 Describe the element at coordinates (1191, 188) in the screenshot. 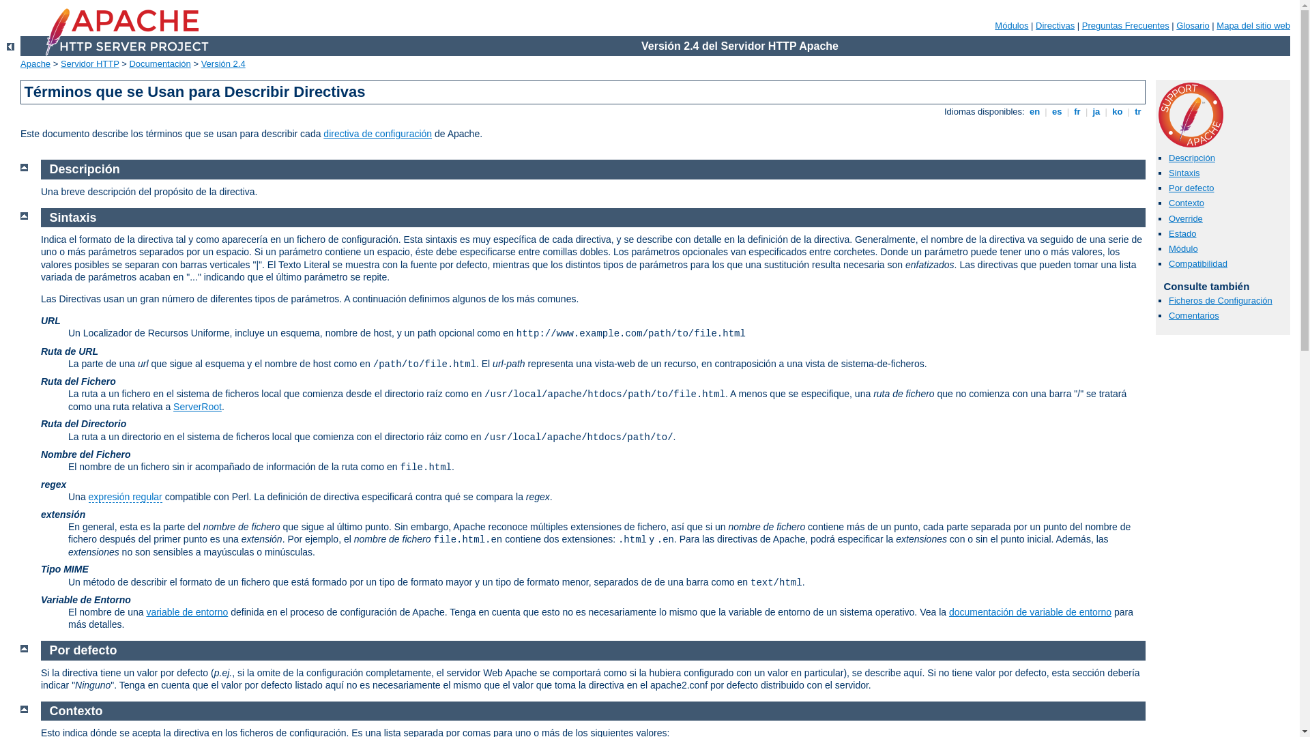

I see `Por defecto` at that location.